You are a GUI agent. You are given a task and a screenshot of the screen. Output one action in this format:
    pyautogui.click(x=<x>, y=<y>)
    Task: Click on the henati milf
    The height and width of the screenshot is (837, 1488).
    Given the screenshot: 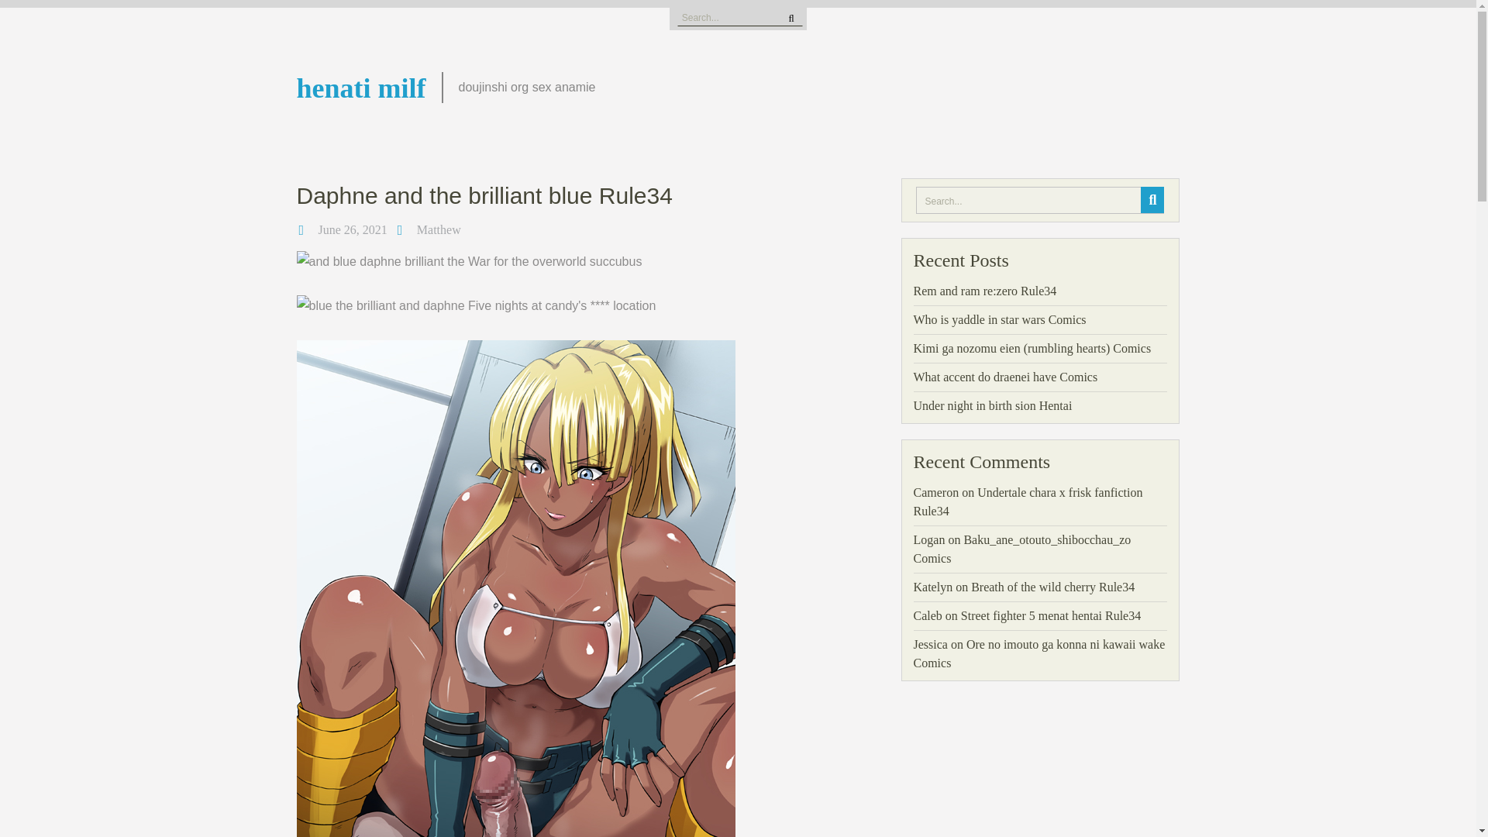 What is the action you would take?
    pyautogui.click(x=361, y=88)
    